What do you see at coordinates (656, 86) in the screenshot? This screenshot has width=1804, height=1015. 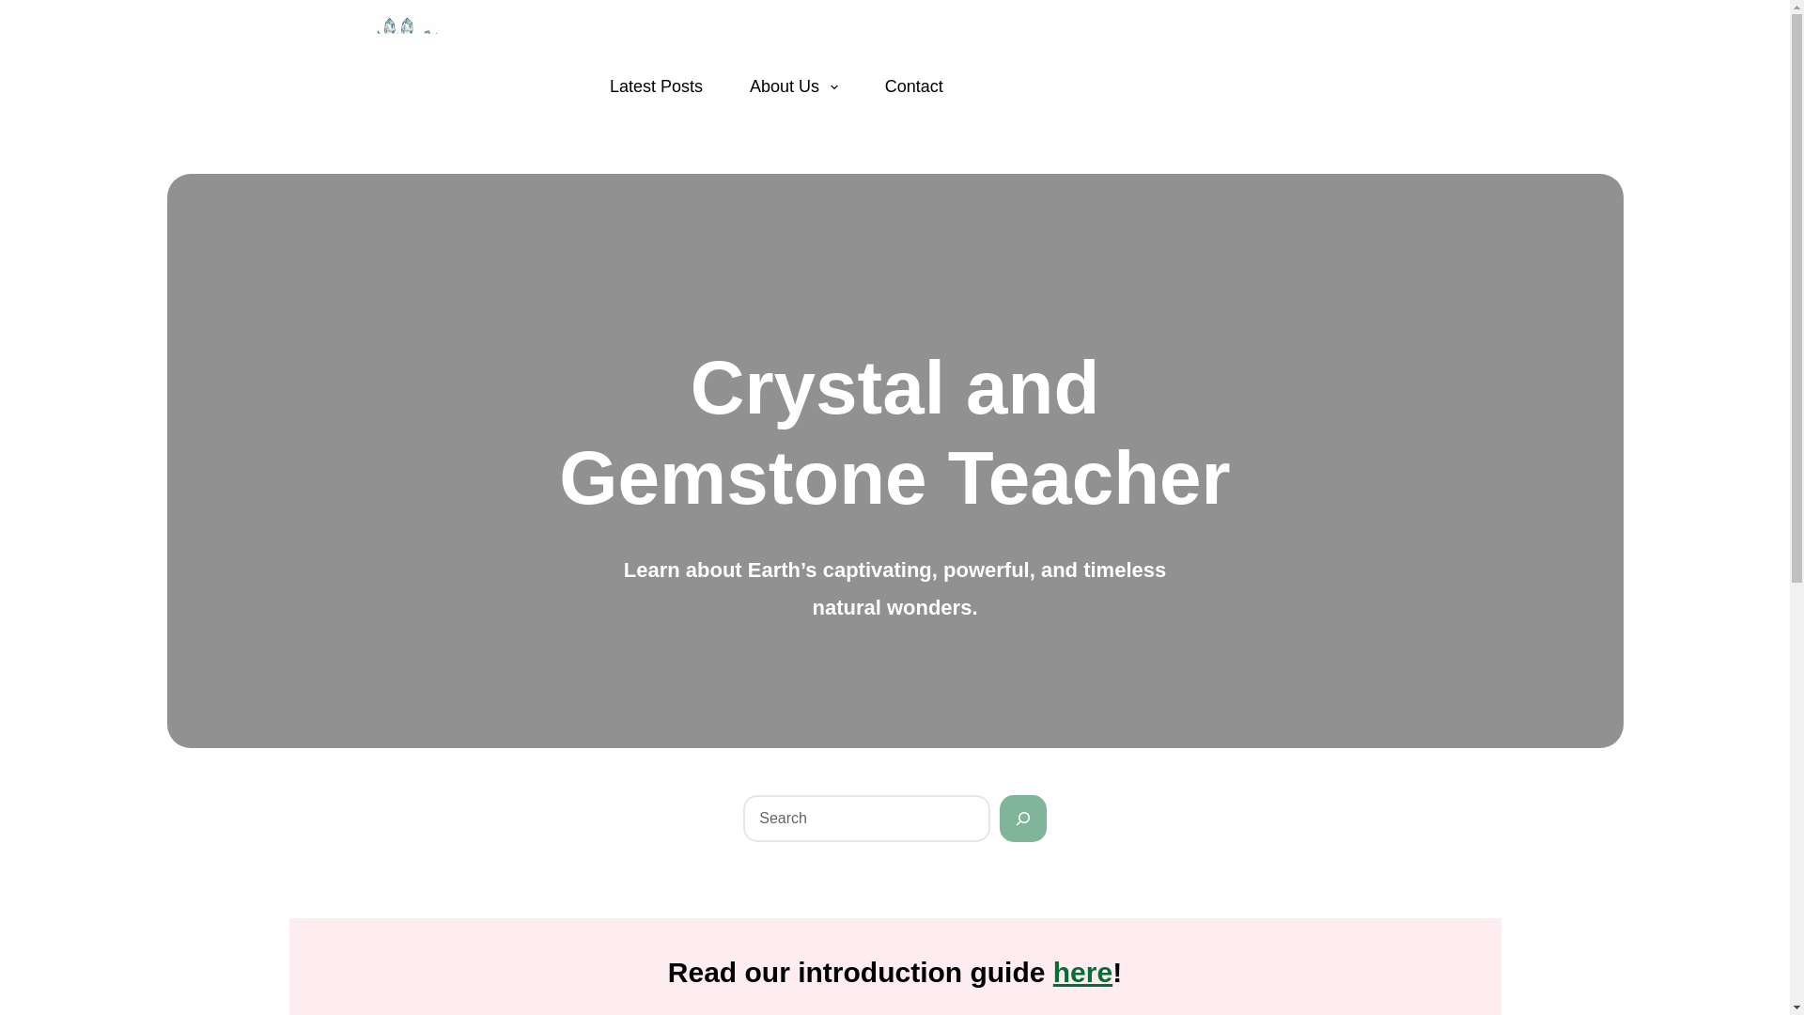 I see `Latest Posts` at bounding box center [656, 86].